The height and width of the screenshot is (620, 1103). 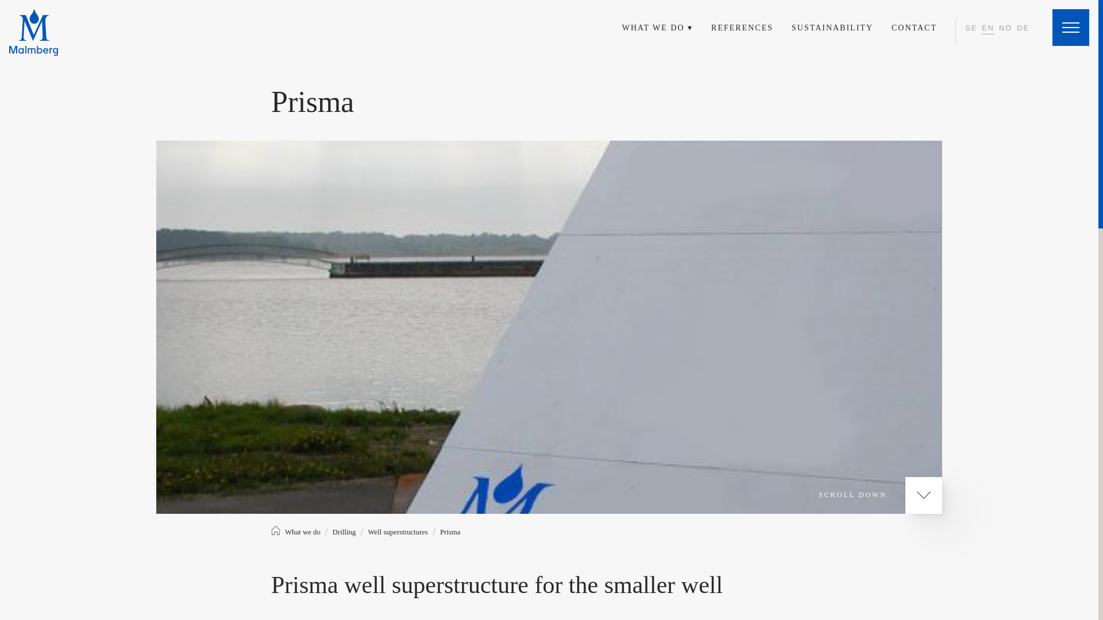 I want to click on SUSTAINABILITY, so click(x=832, y=28).